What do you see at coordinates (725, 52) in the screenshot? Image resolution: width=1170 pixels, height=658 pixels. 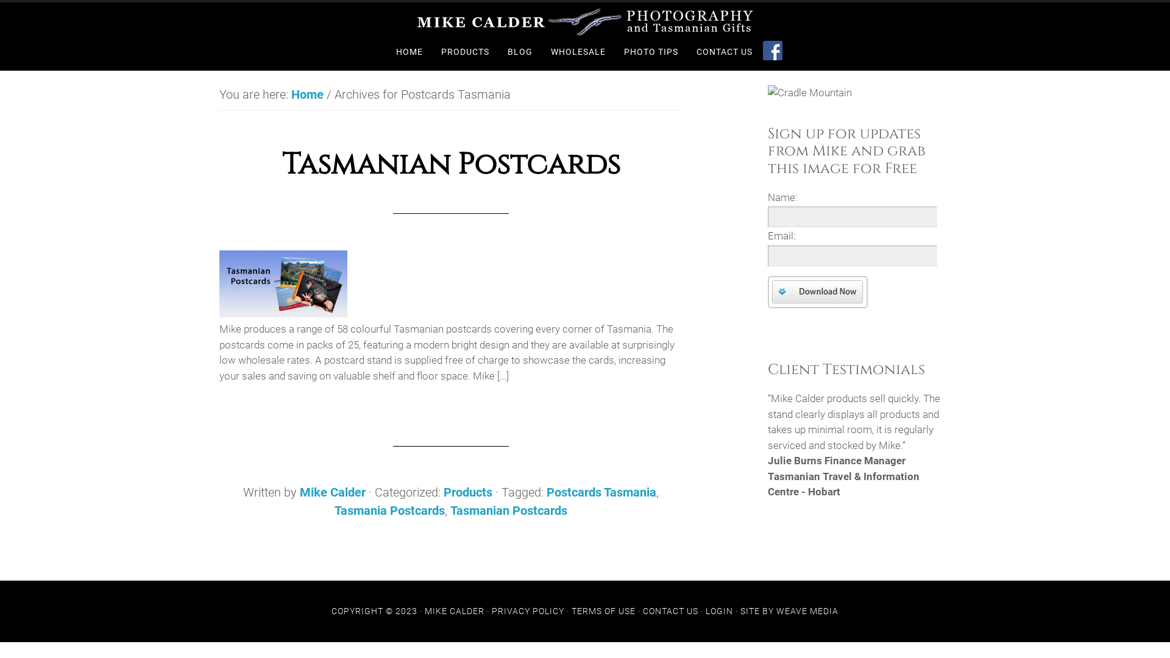 I see `CONTACT US` at bounding box center [725, 52].